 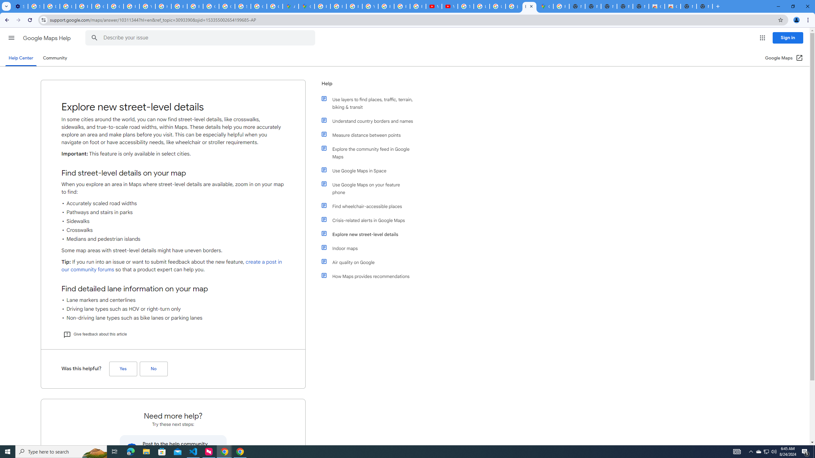 I want to click on Privacy Help Center - Policies Help, so click(x=339, y=6).